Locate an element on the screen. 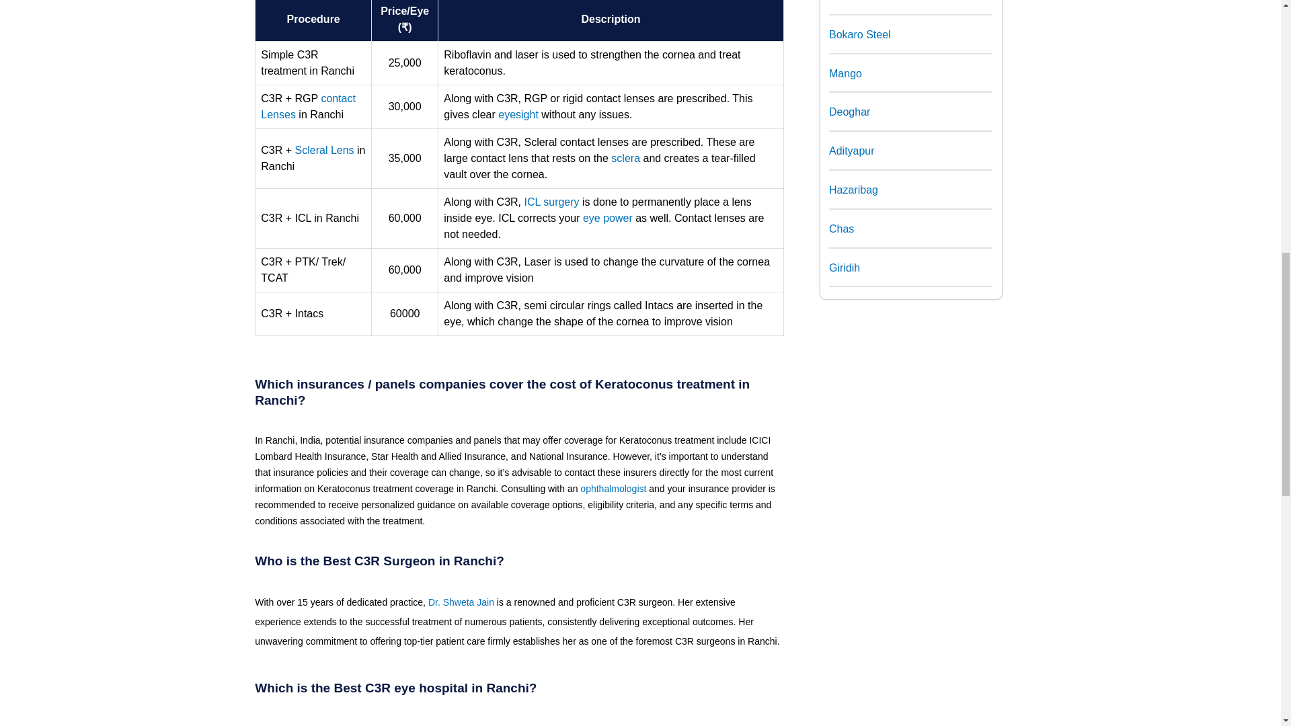 This screenshot has height=726, width=1291. eyesight is located at coordinates (518, 114).